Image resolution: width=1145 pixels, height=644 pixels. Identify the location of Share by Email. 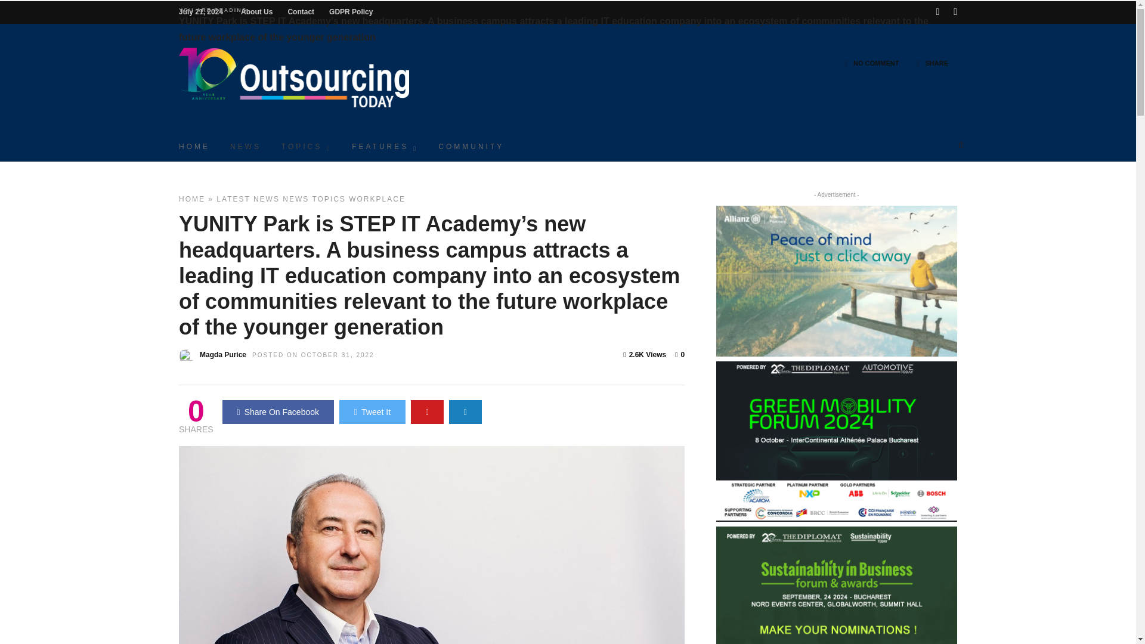
(465, 411).